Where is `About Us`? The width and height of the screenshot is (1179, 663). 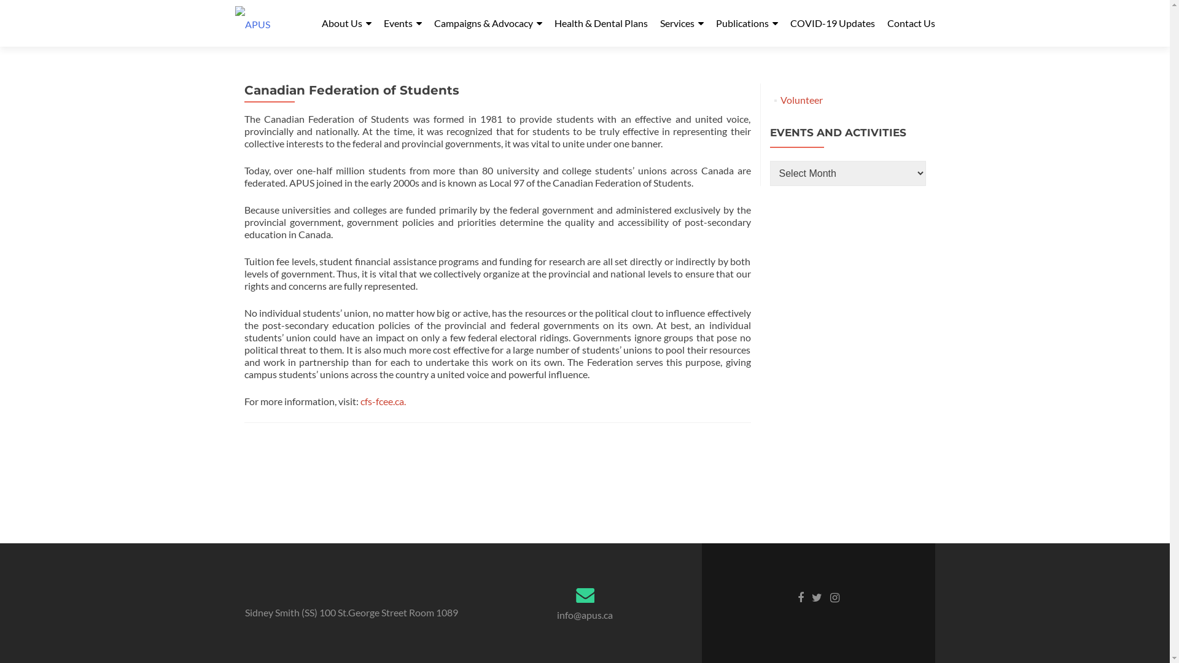
About Us is located at coordinates (346, 23).